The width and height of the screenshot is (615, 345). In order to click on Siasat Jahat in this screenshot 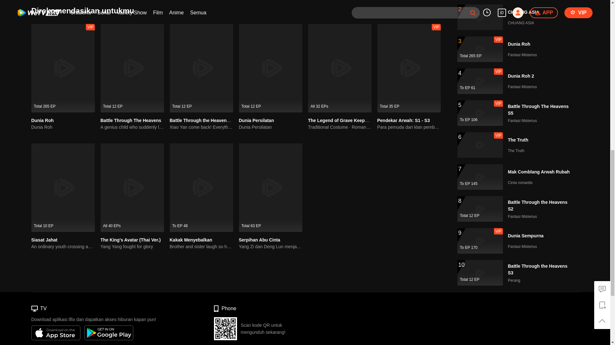, I will do `click(44, 240)`.